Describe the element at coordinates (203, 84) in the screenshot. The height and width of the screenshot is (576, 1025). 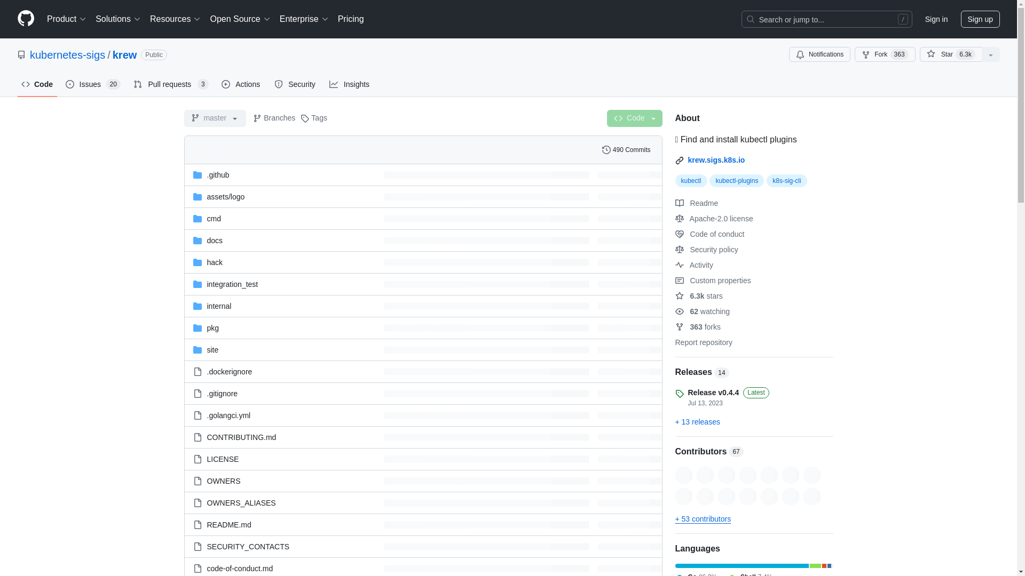
I see `3` at that location.